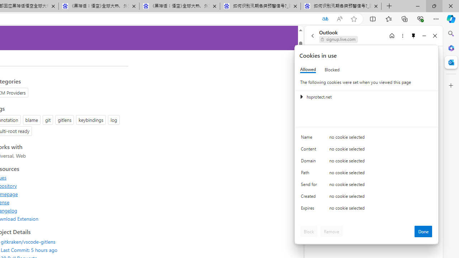  What do you see at coordinates (310, 162) in the screenshot?
I see `Domain` at bounding box center [310, 162].